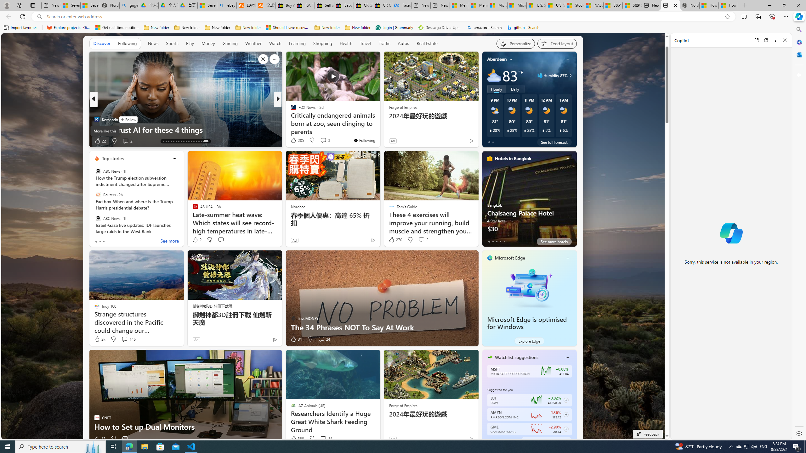 The image size is (806, 453). Describe the element at coordinates (190, 43) in the screenshot. I see `Play` at that location.